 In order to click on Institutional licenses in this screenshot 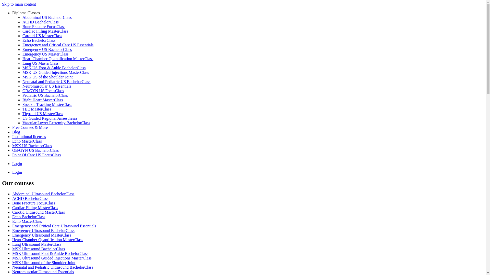, I will do `click(29, 136)`.